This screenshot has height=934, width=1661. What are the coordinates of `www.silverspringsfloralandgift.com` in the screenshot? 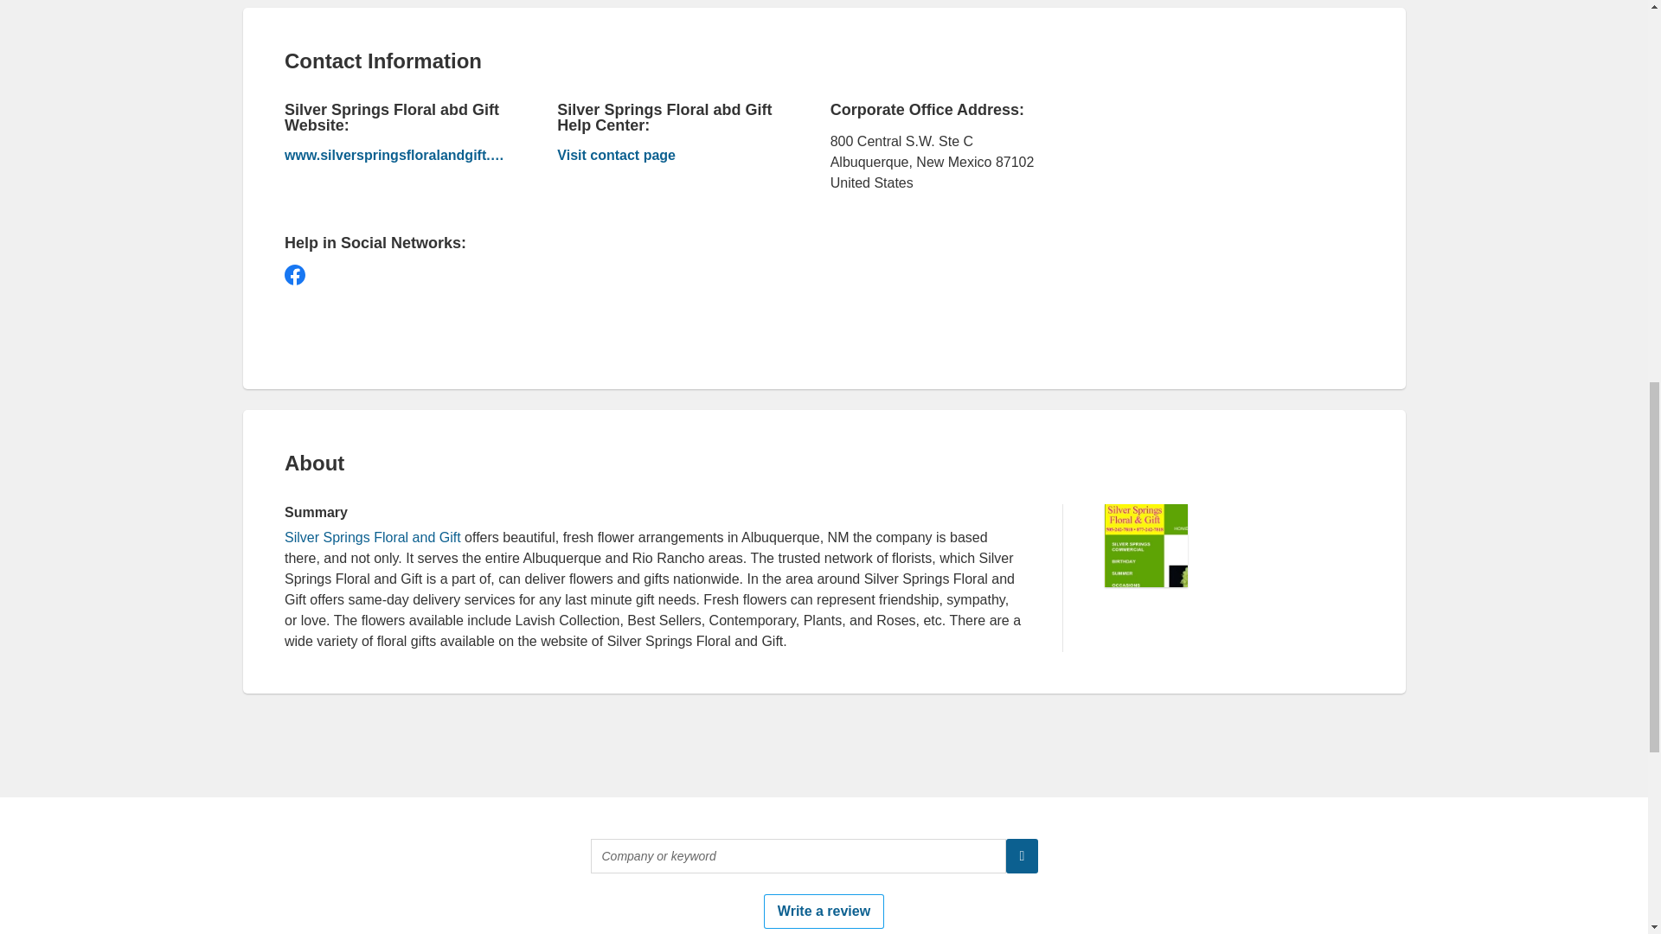 It's located at (394, 156).